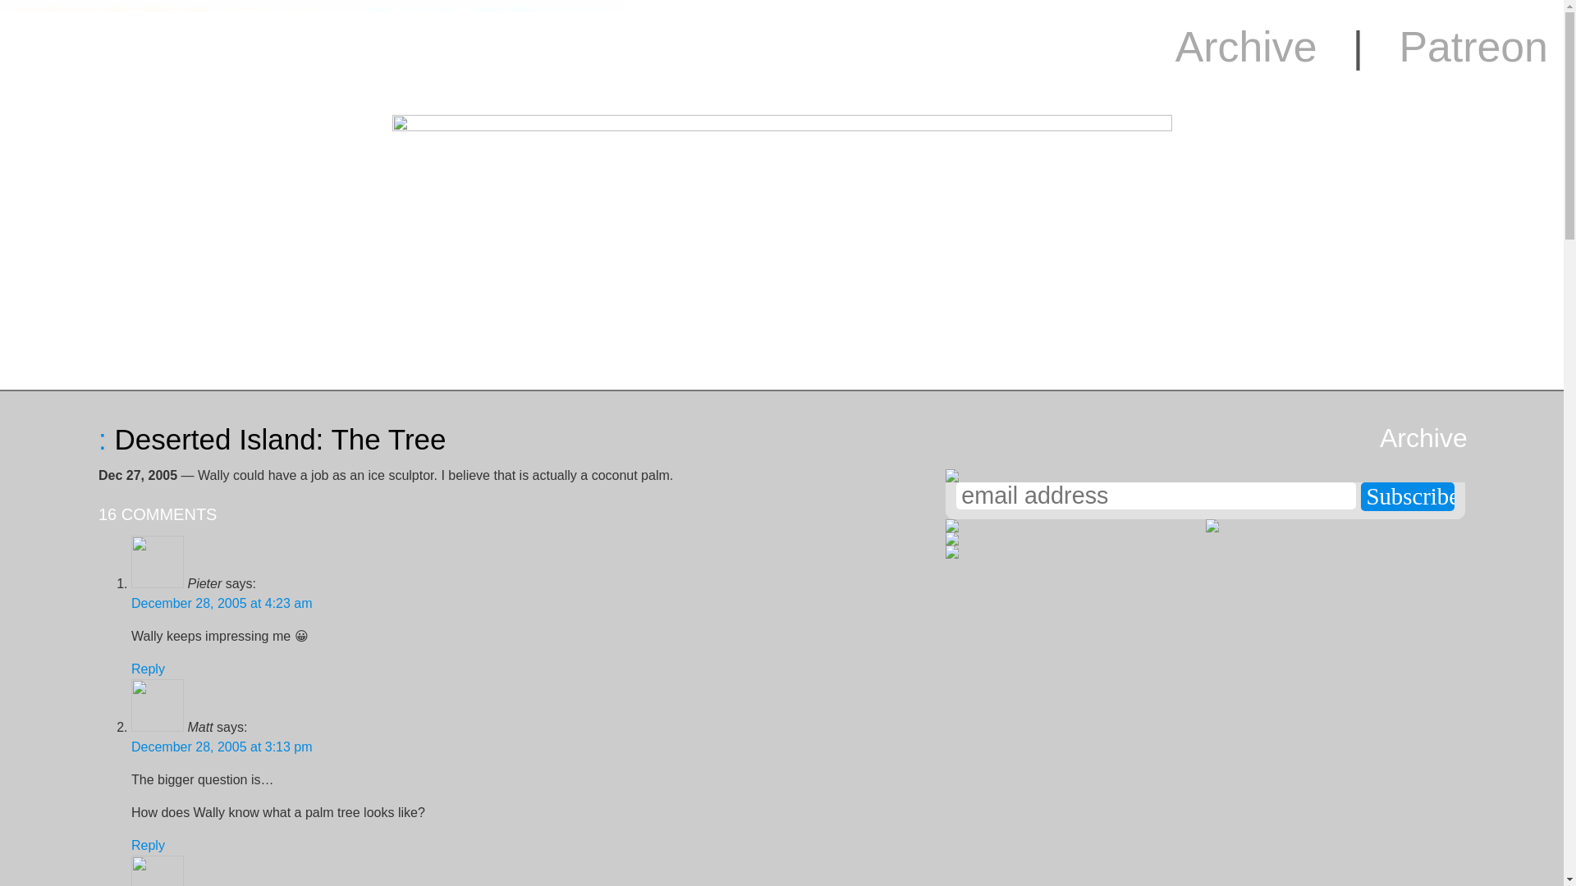 Image resolution: width=1576 pixels, height=886 pixels. Describe the element at coordinates (1514, 441) in the screenshot. I see `Next` at that location.